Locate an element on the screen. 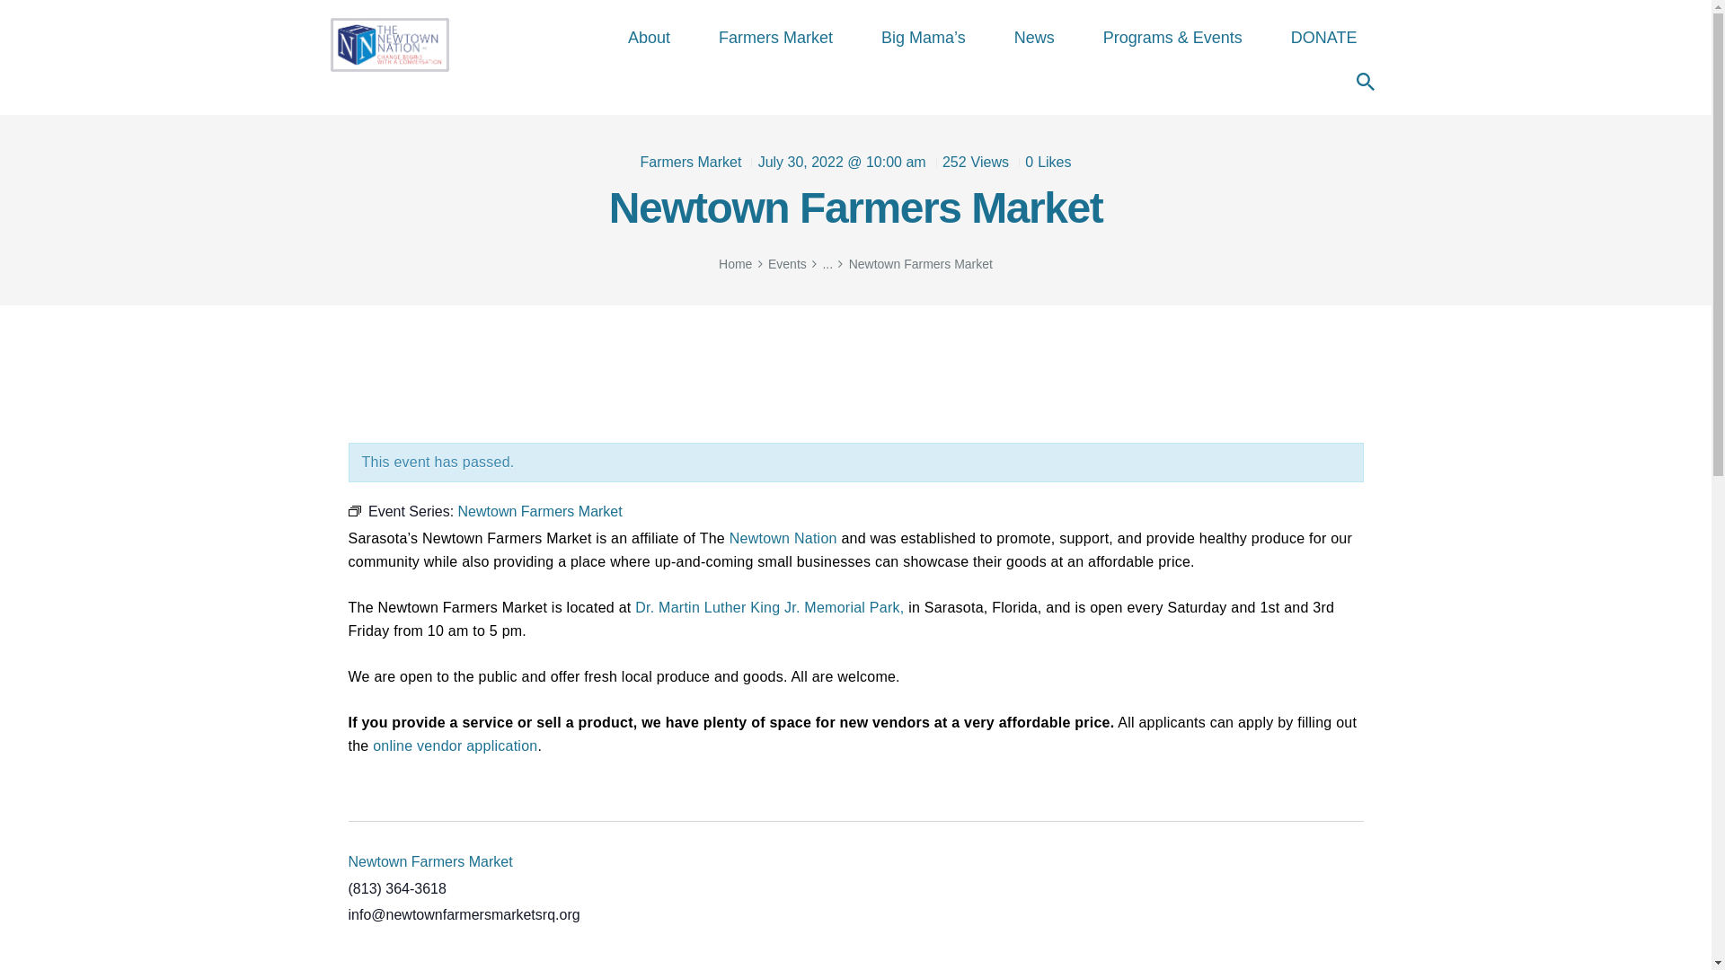  About is located at coordinates (649, 38).